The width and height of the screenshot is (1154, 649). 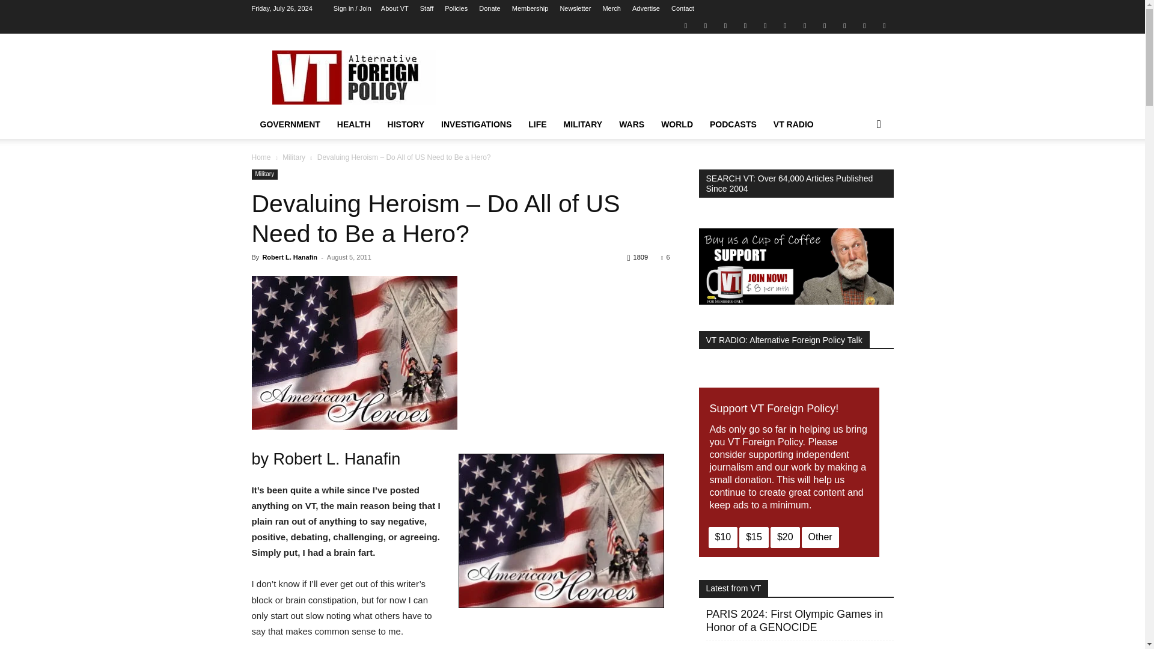 What do you see at coordinates (765, 25) in the screenshot?
I see `Rumble` at bounding box center [765, 25].